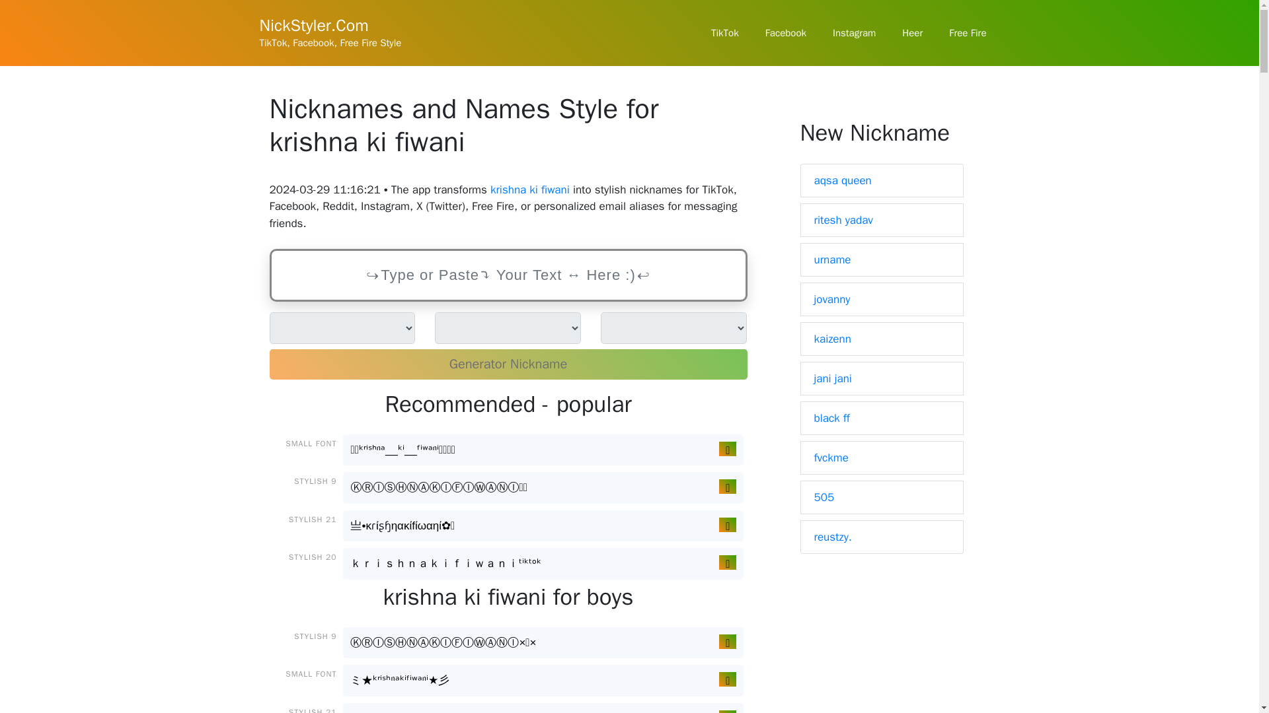 This screenshot has width=1269, height=713. I want to click on Instagram, so click(854, 33).